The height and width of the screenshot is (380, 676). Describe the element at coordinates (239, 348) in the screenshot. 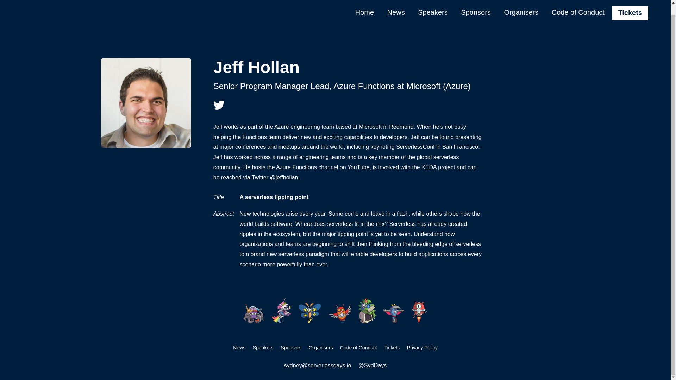

I see `News` at that location.